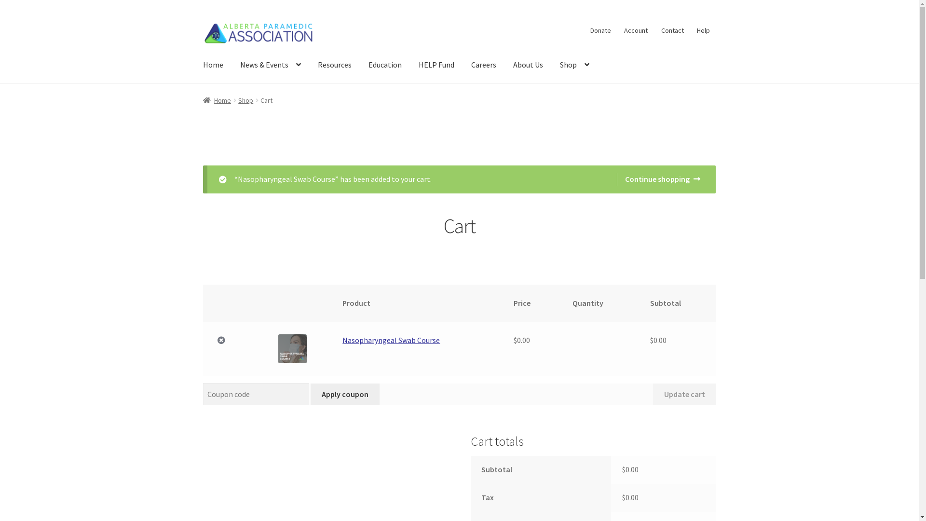 This screenshot has width=926, height=521. Describe the element at coordinates (672, 30) in the screenshot. I see `Contact` at that location.